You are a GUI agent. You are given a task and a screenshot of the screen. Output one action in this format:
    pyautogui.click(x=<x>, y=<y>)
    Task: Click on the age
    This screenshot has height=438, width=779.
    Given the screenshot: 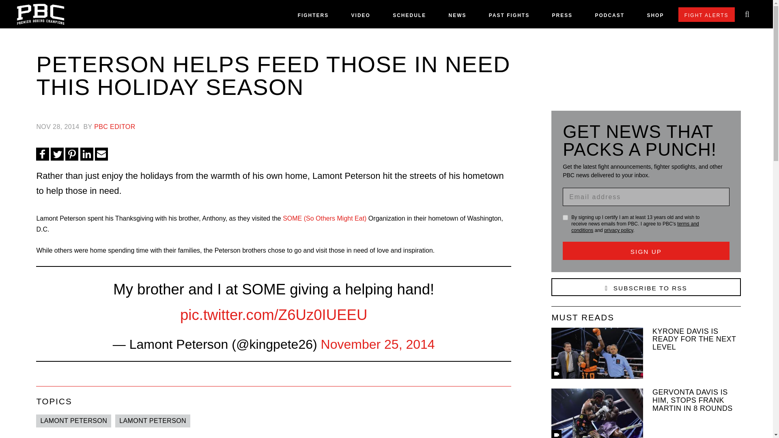 What is the action you would take?
    pyautogui.click(x=565, y=217)
    